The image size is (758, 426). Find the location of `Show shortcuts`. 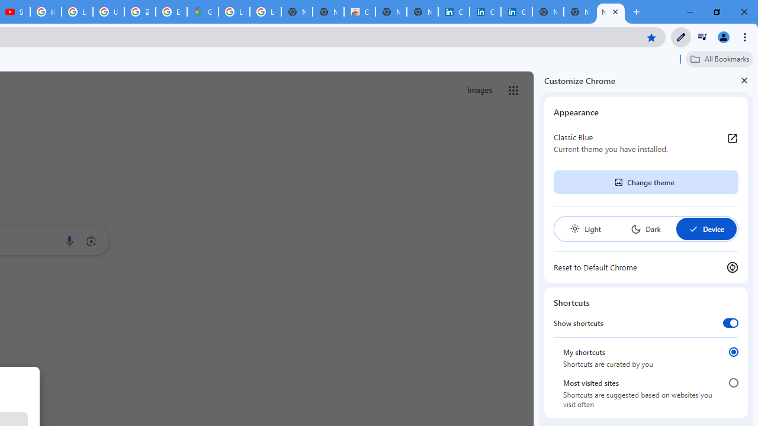

Show shortcuts is located at coordinates (731, 322).